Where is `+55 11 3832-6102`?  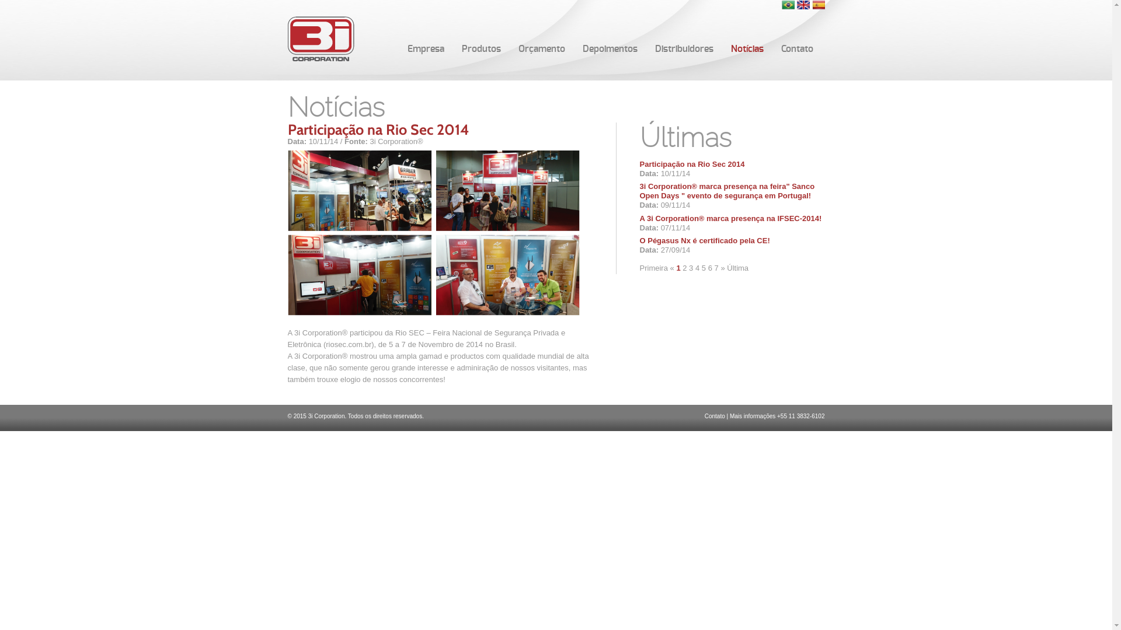
+55 11 3832-6102 is located at coordinates (801, 416).